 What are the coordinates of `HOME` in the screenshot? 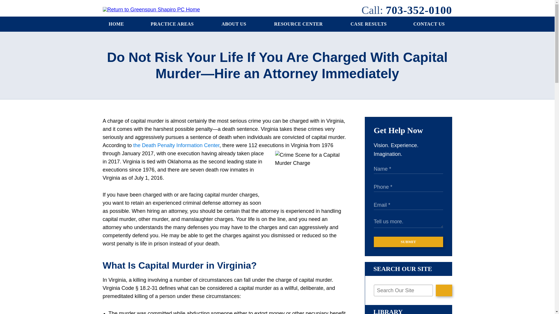 It's located at (116, 24).